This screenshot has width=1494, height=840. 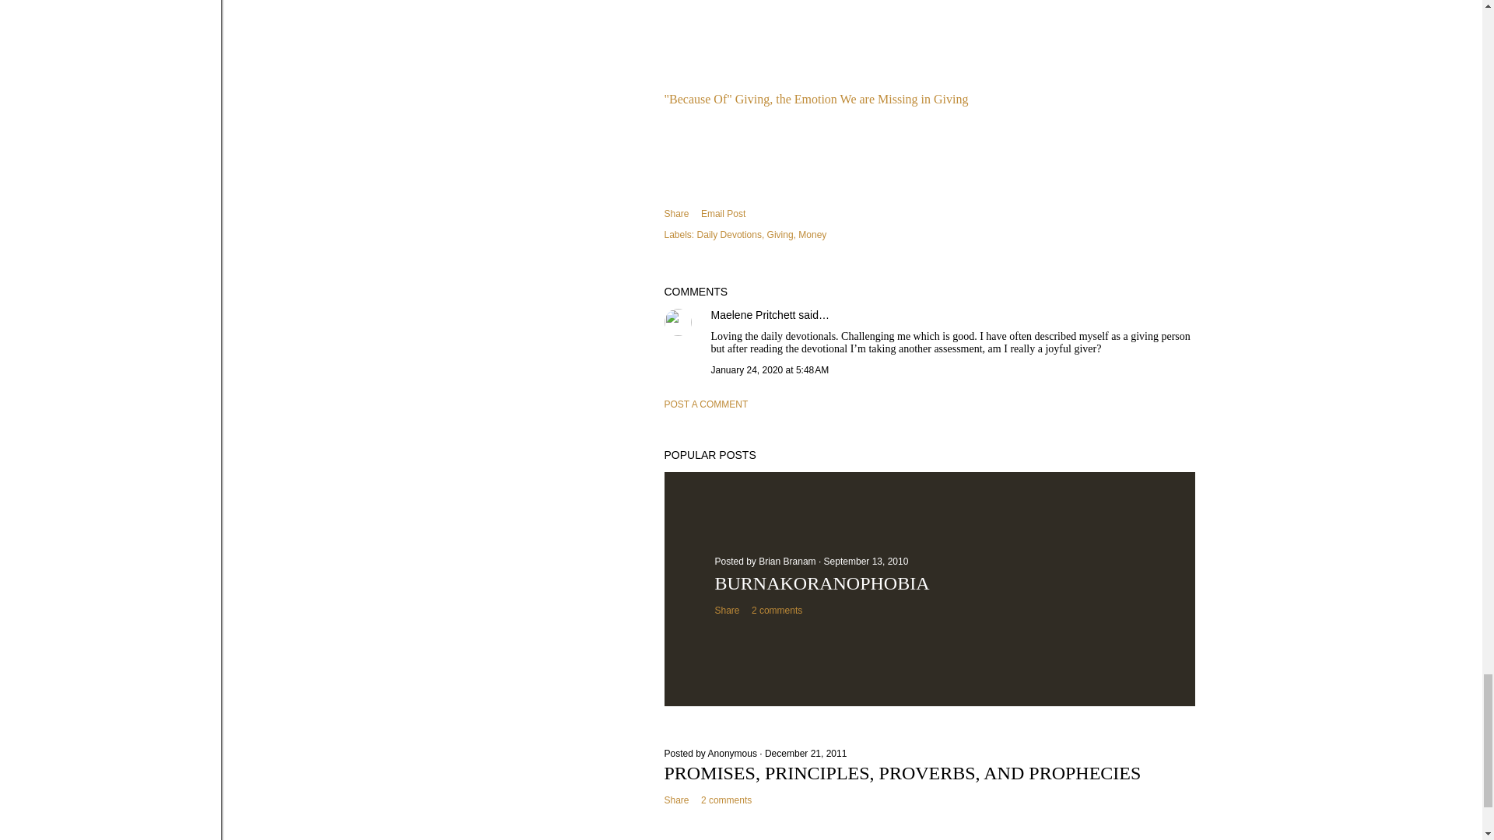 What do you see at coordinates (725, 800) in the screenshot?
I see `2 comments` at bounding box center [725, 800].